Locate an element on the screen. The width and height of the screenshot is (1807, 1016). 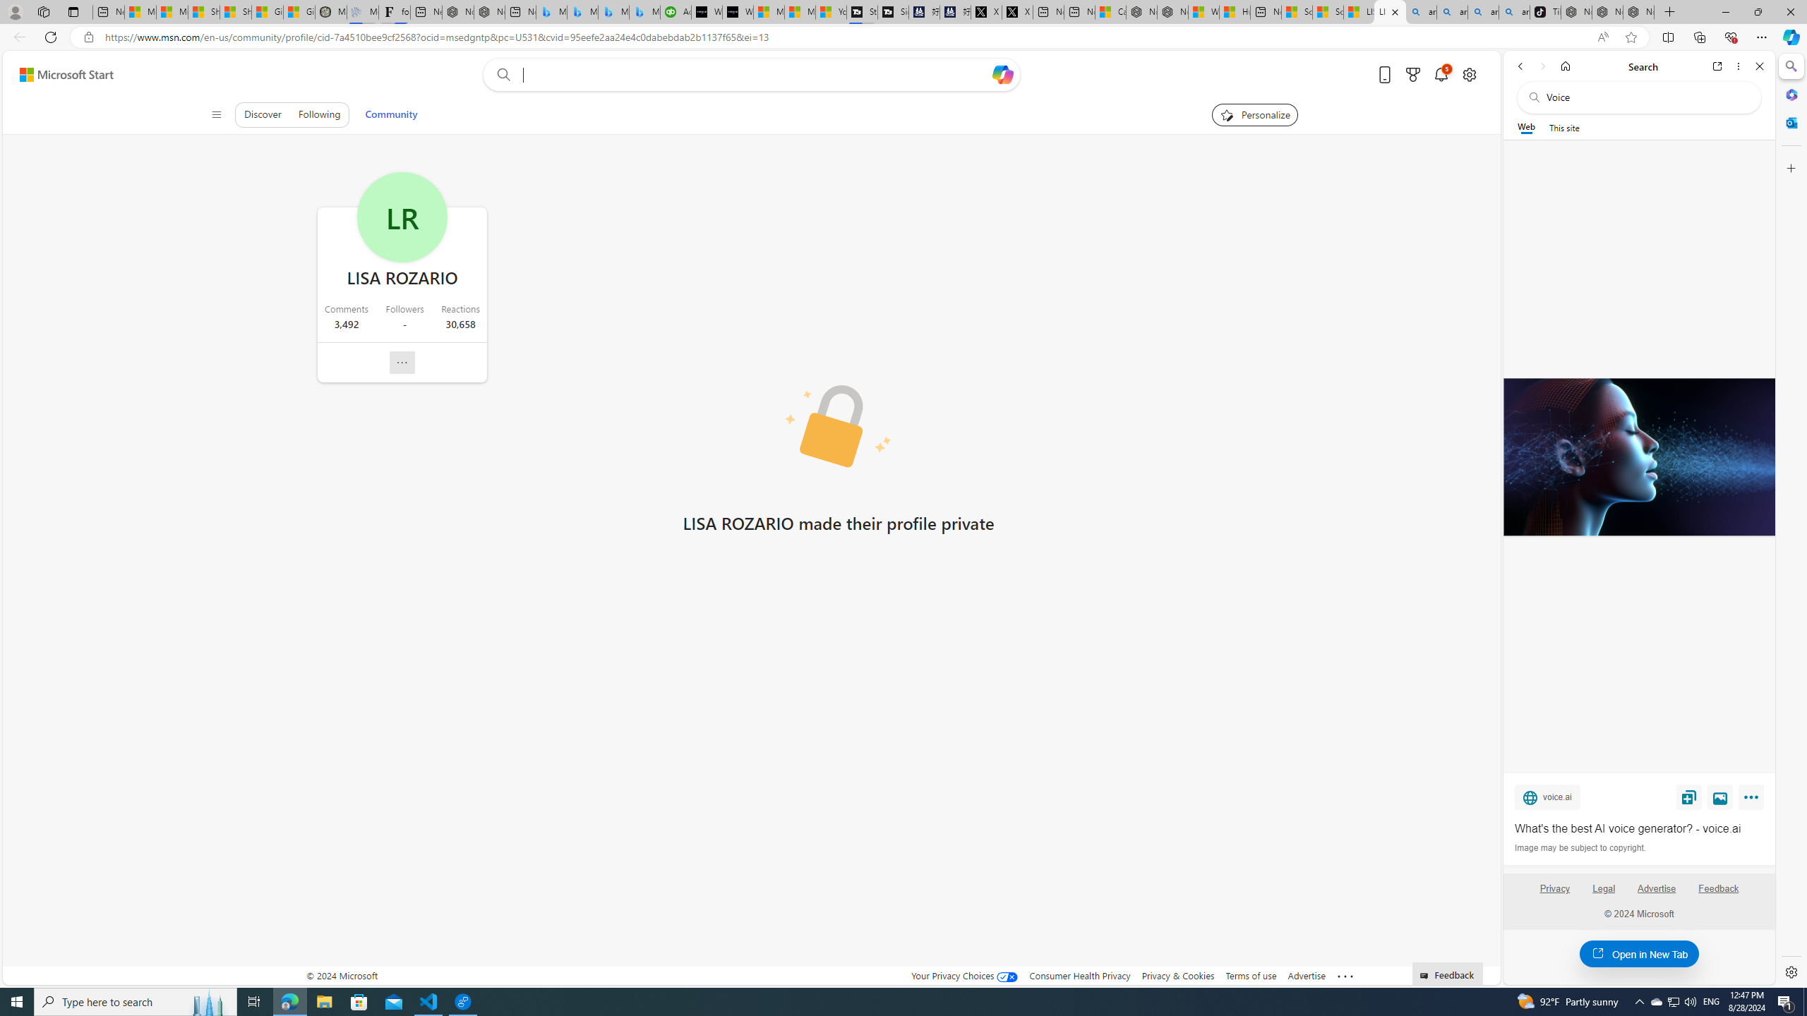
Home is located at coordinates (1566, 66).